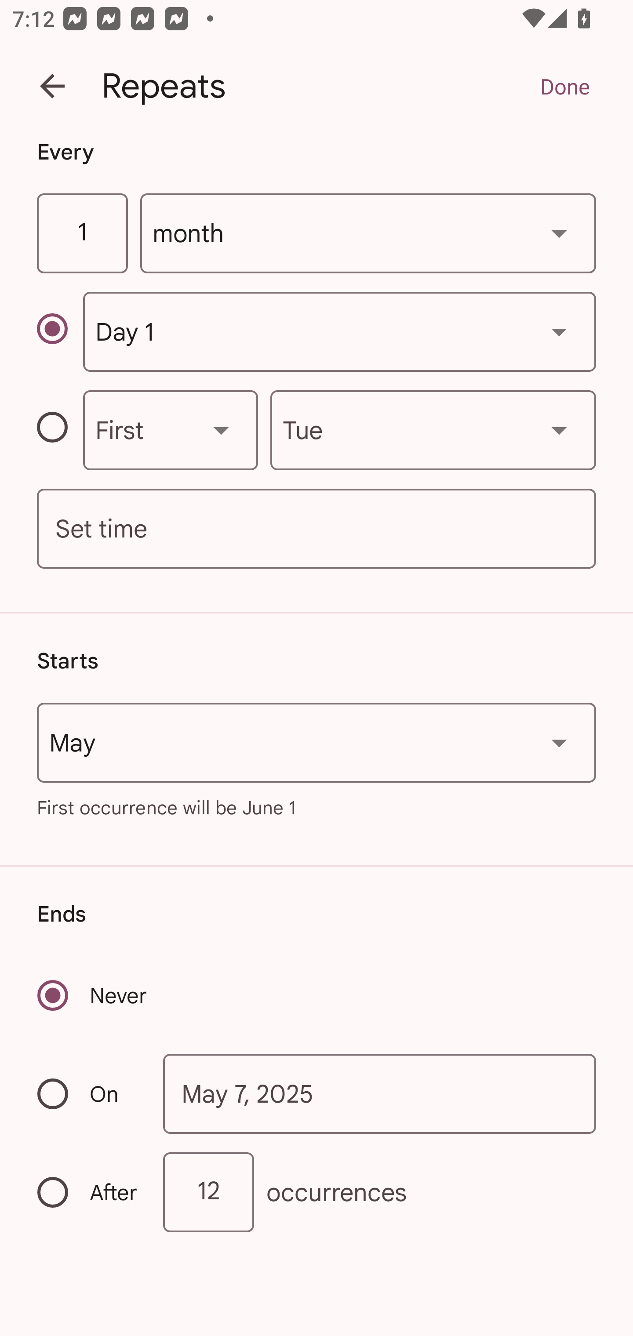 The height and width of the screenshot is (1336, 633). Describe the element at coordinates (564, 86) in the screenshot. I see `Done` at that location.